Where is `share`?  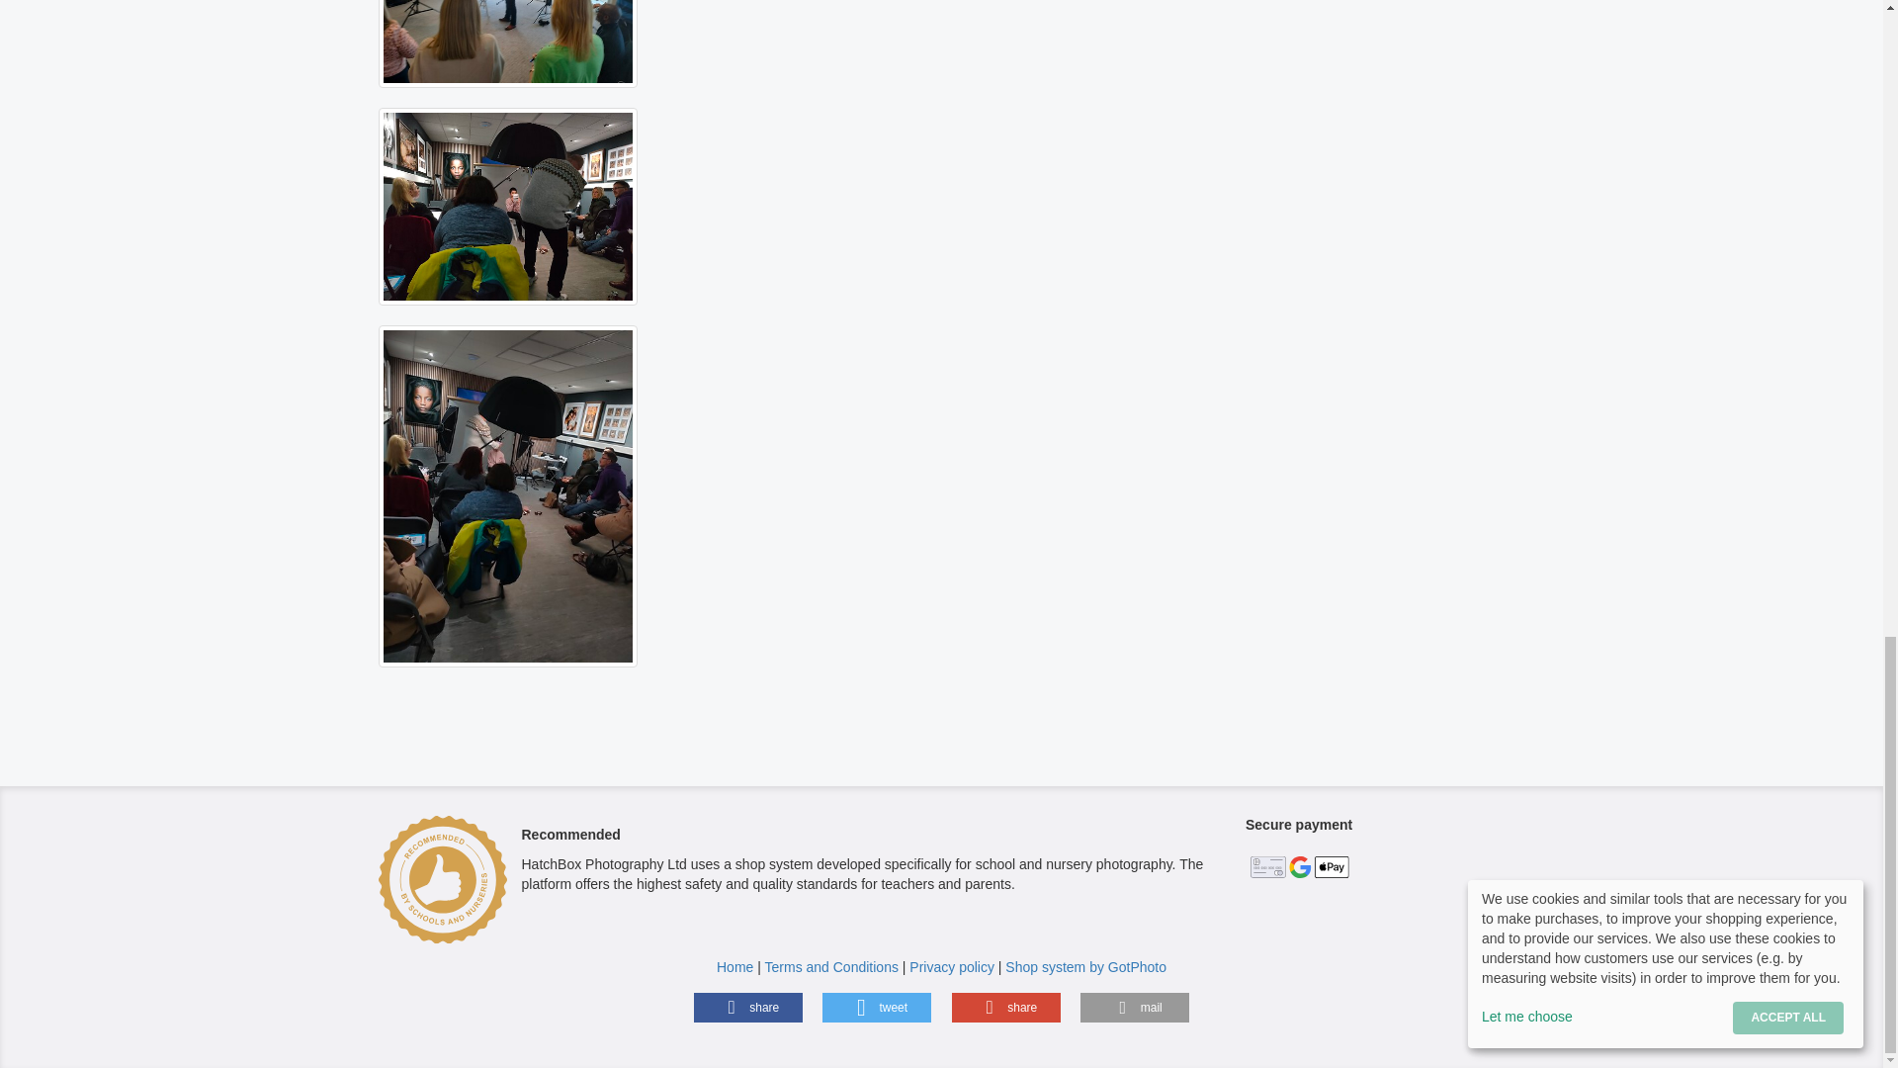
share is located at coordinates (1006, 1007).